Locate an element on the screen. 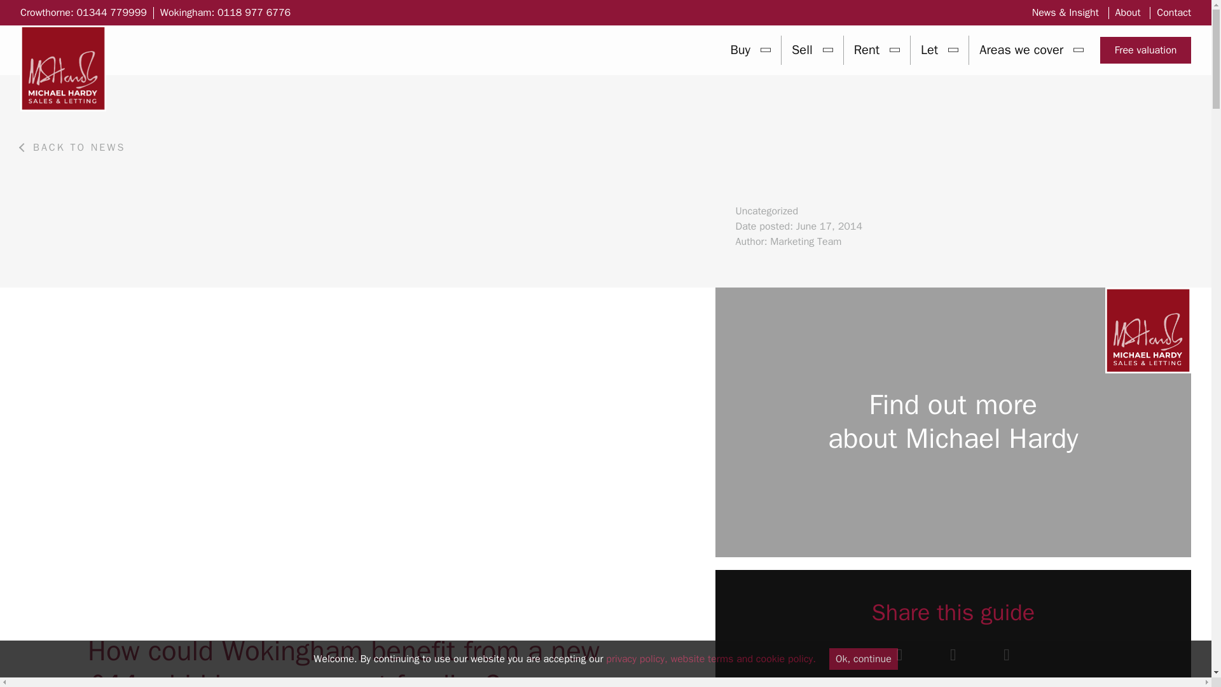 This screenshot has height=687, width=1221. Buy is located at coordinates (750, 50).